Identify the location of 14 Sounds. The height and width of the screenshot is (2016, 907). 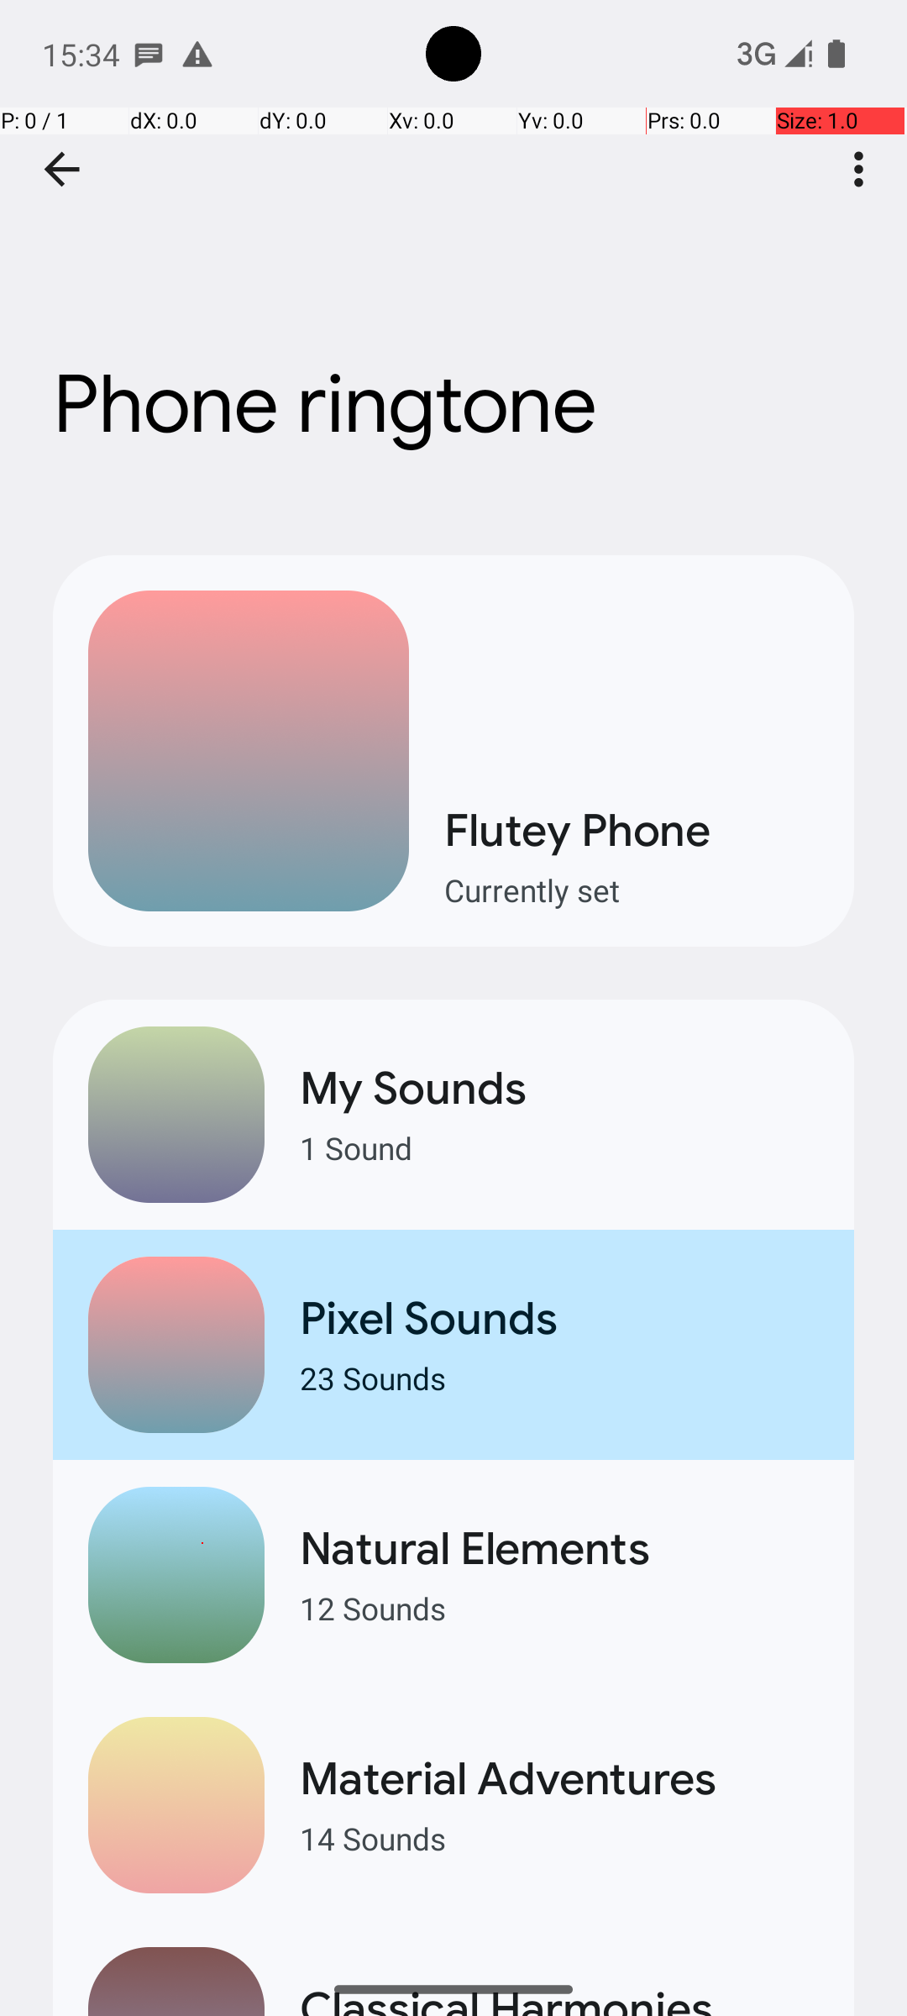
(559, 1838).